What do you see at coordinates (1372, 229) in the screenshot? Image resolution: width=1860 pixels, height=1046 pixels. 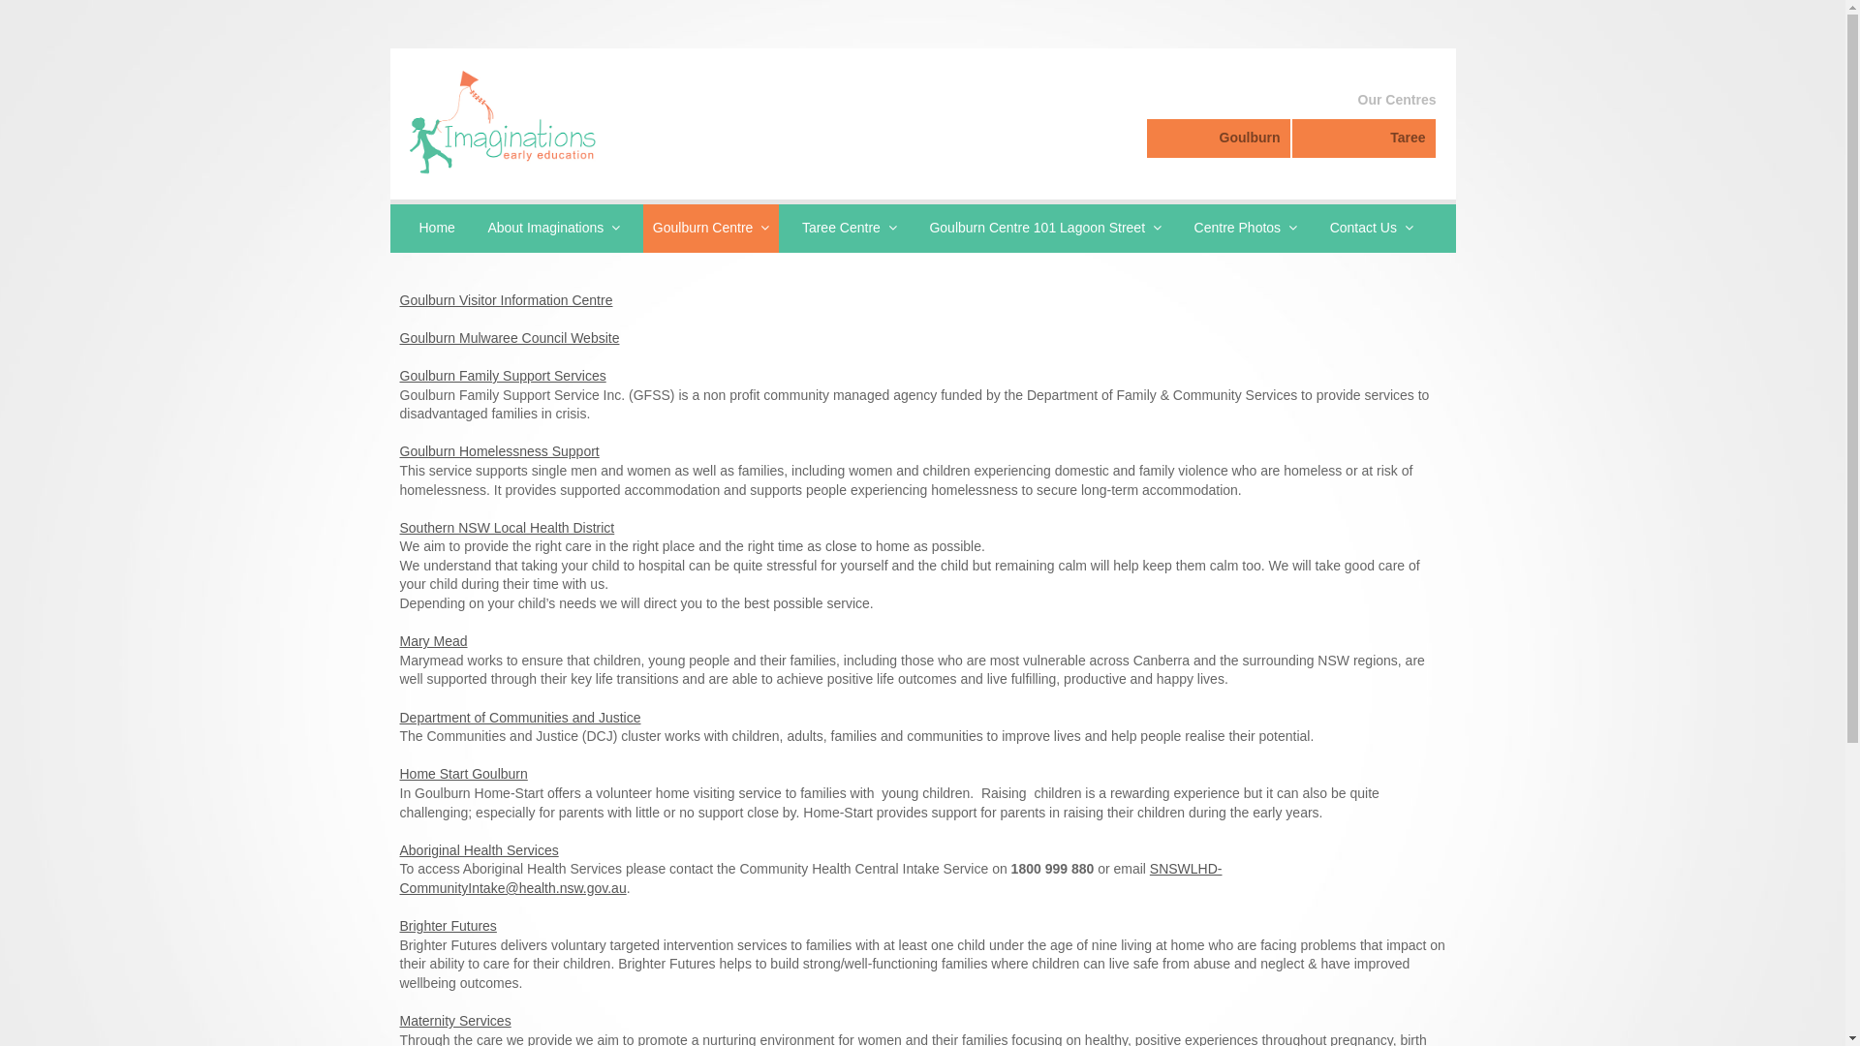 I see `Contact Us` at bounding box center [1372, 229].